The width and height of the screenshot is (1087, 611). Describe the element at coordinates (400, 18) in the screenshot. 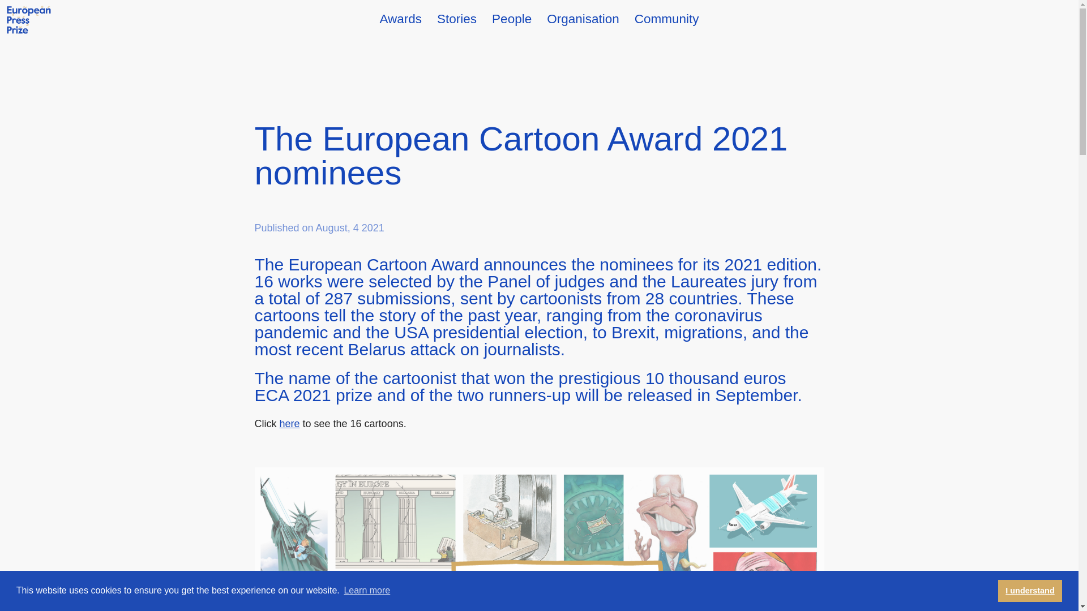

I see `Awards` at that location.